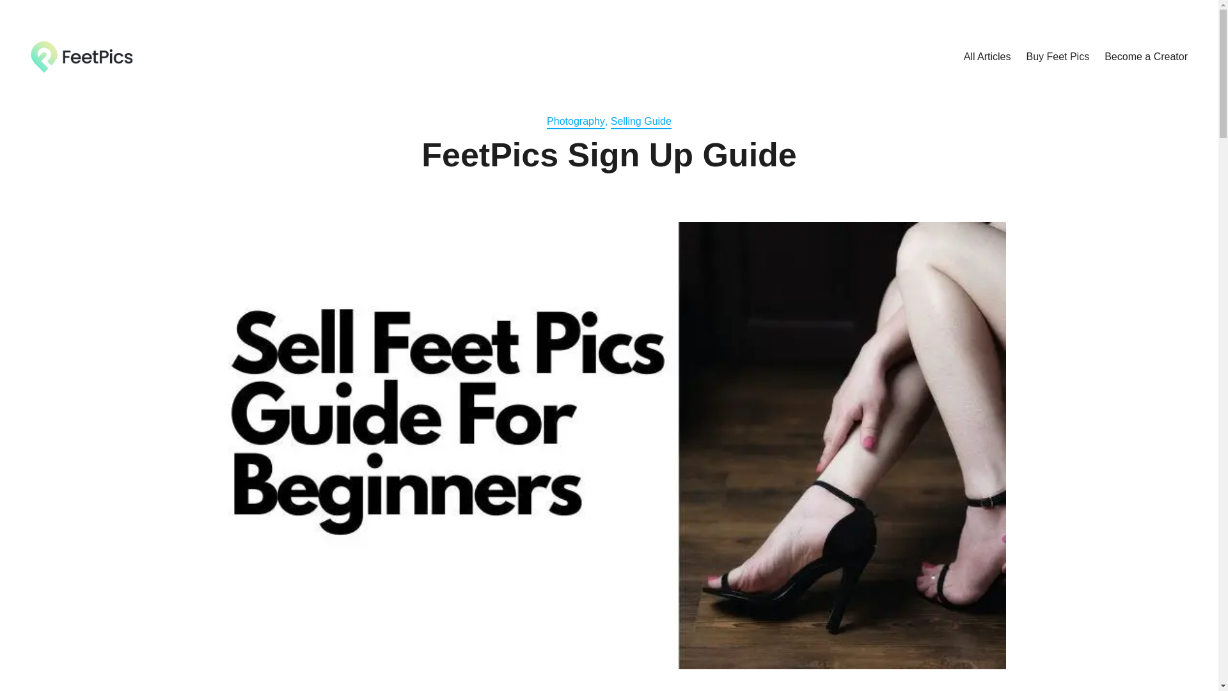  What do you see at coordinates (1057, 56) in the screenshot?
I see `Buy Feet Pics` at bounding box center [1057, 56].